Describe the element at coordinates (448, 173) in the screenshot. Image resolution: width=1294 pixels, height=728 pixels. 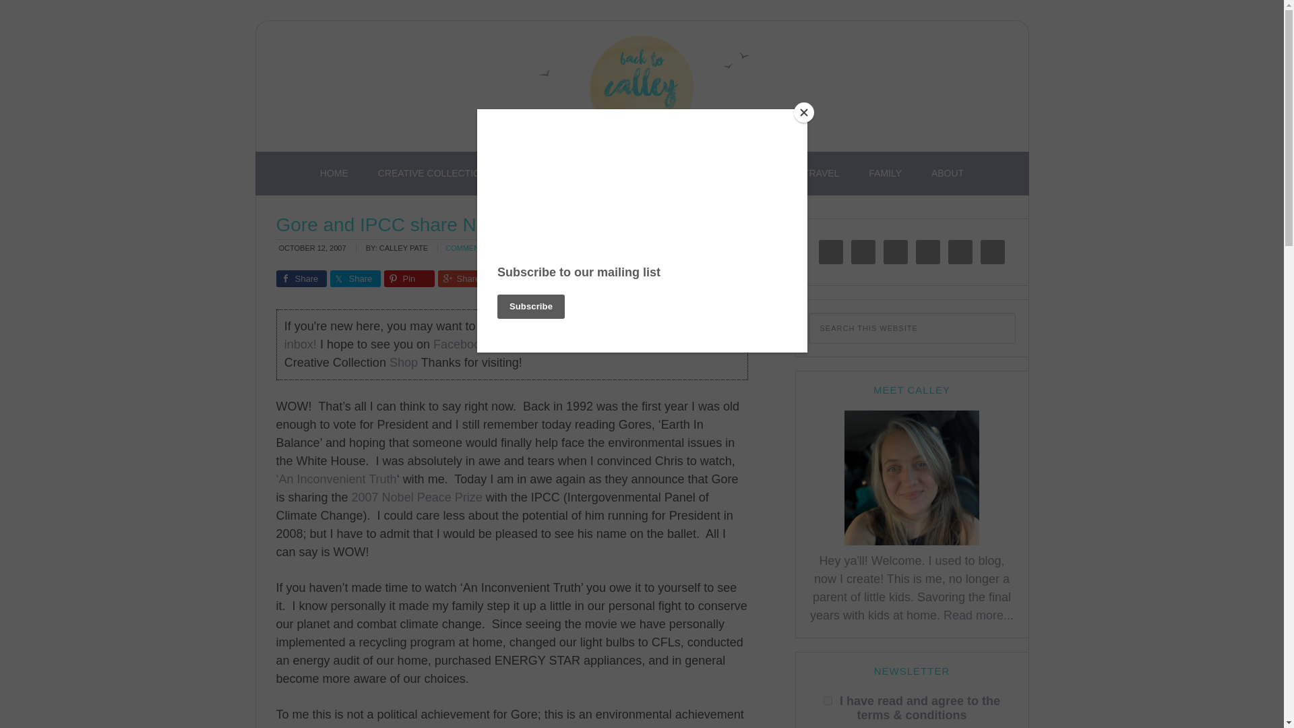
I see `CREATIVE COLLECTION SHOP` at that location.